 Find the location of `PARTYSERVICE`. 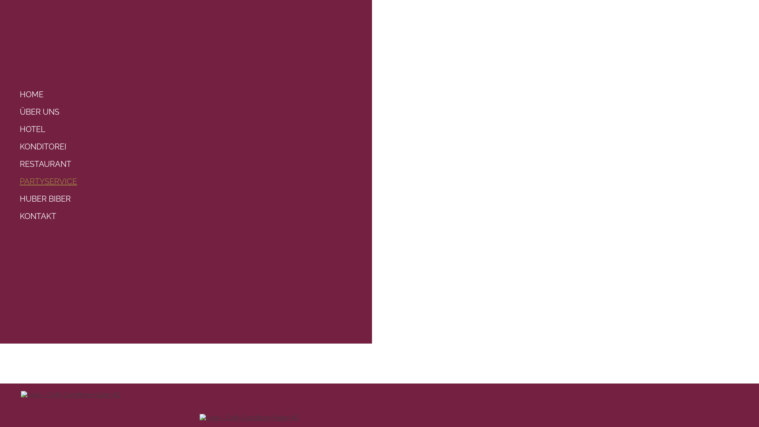

PARTYSERVICE is located at coordinates (202, 181).